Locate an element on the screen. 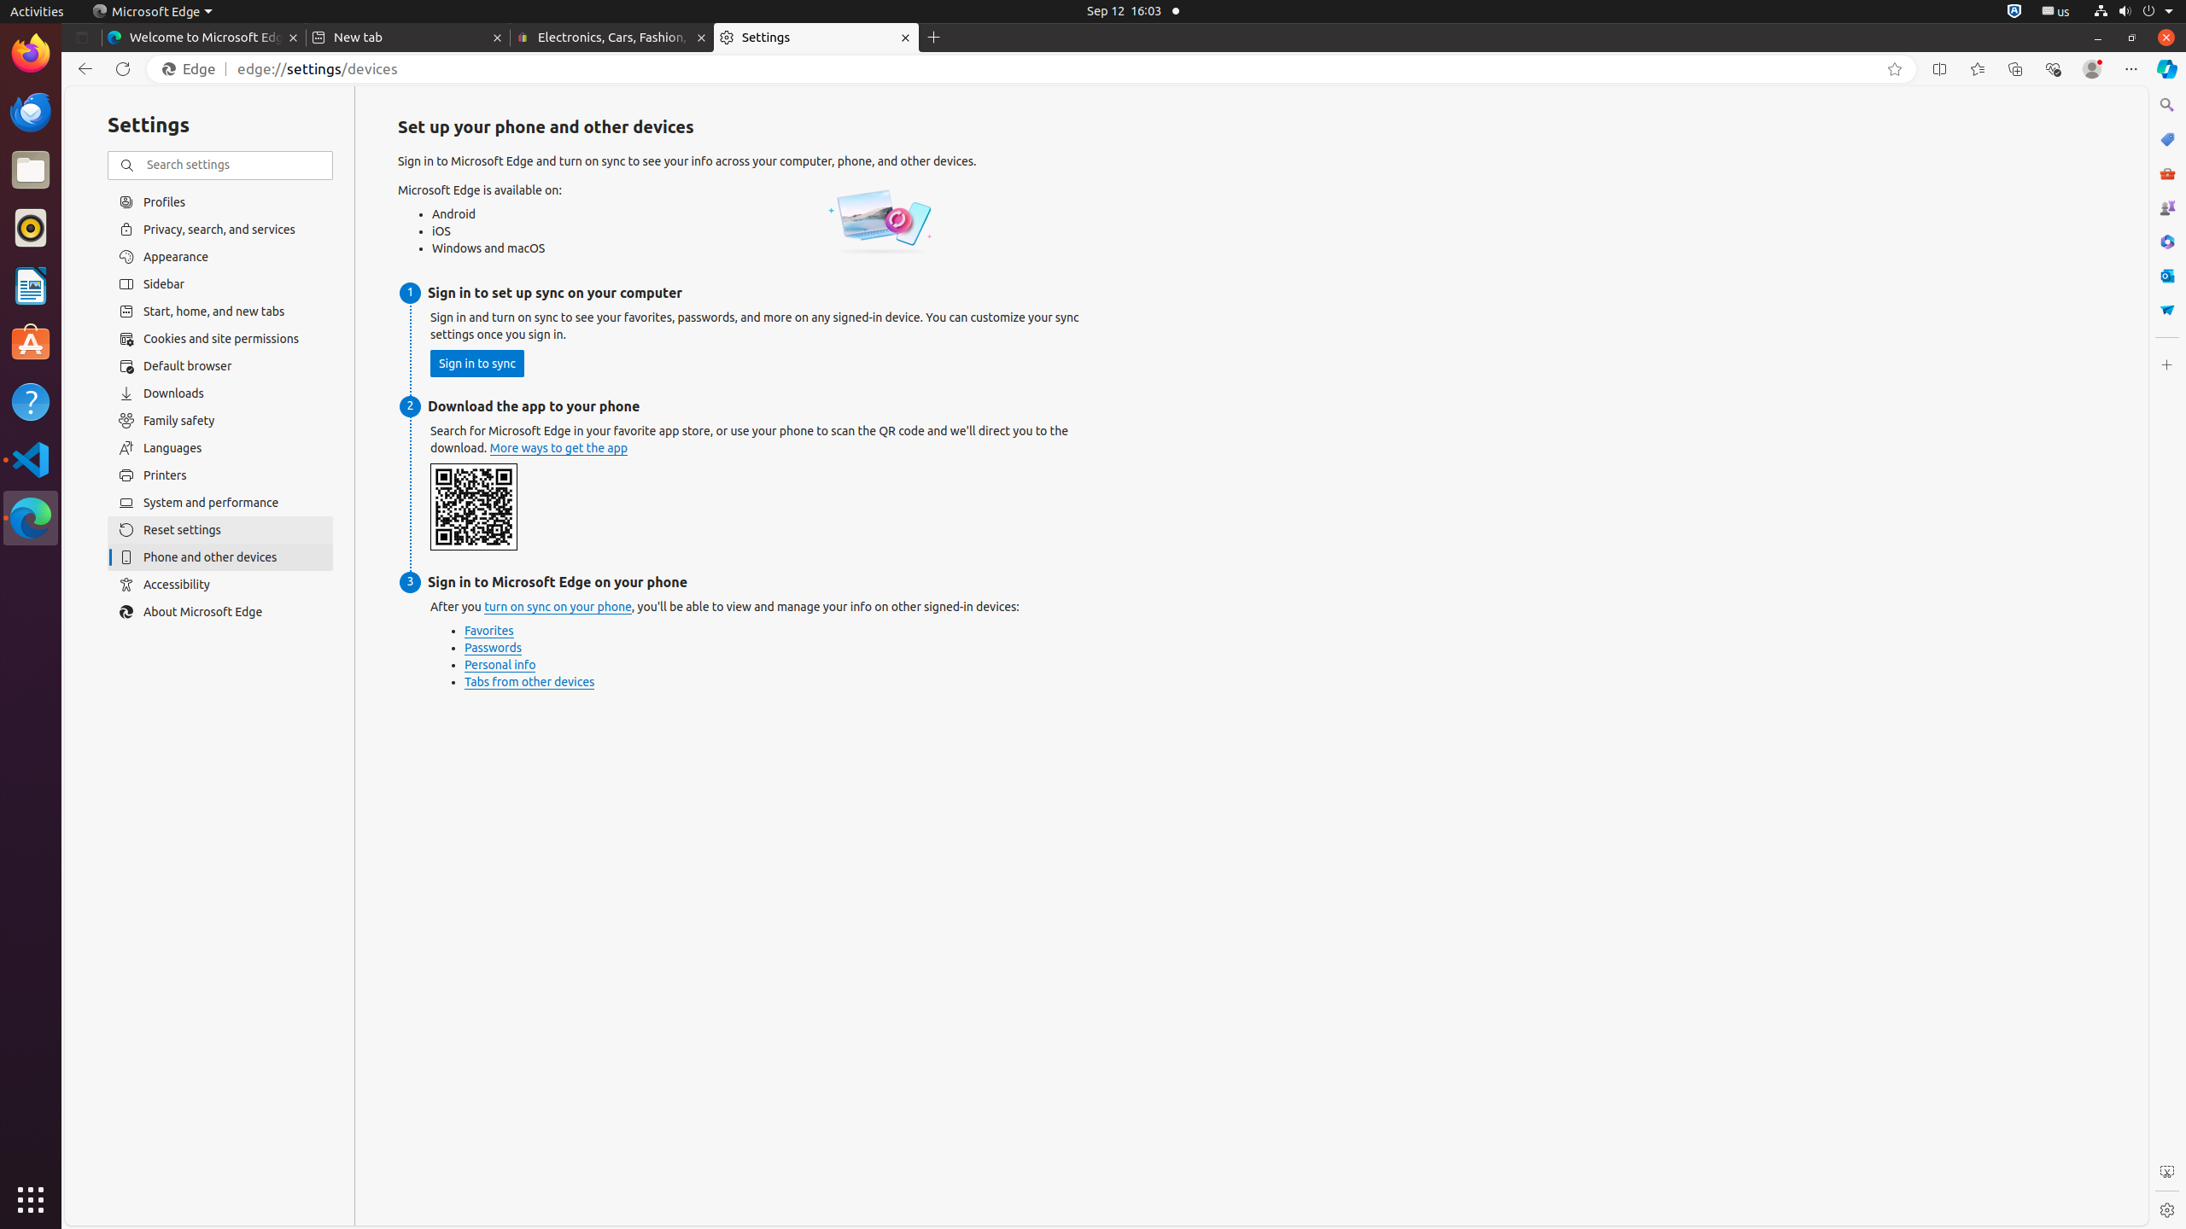 This screenshot has width=2186, height=1229. Microsoft 365 is located at coordinates (2167, 242).